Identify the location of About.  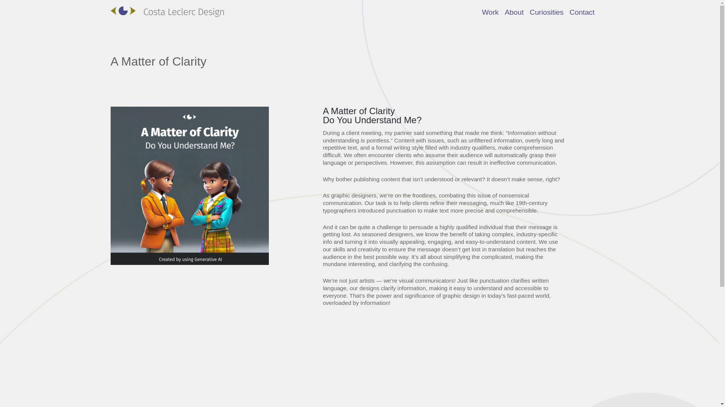
(514, 12).